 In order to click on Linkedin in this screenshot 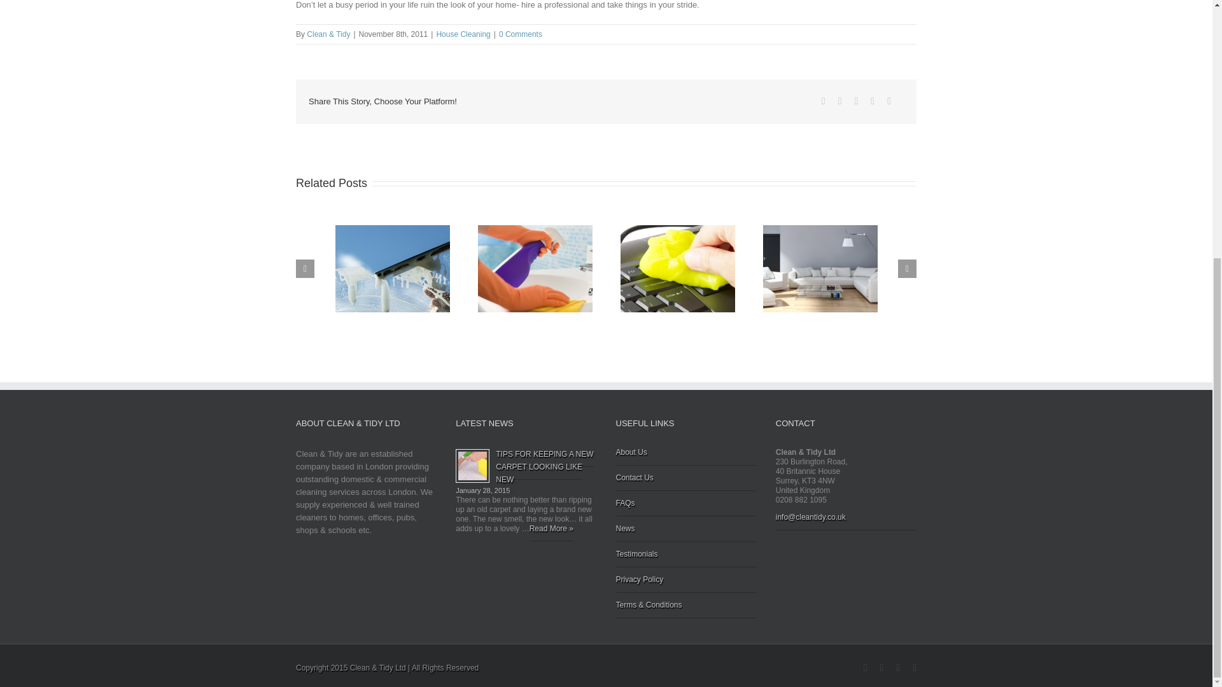, I will do `click(872, 101)`.